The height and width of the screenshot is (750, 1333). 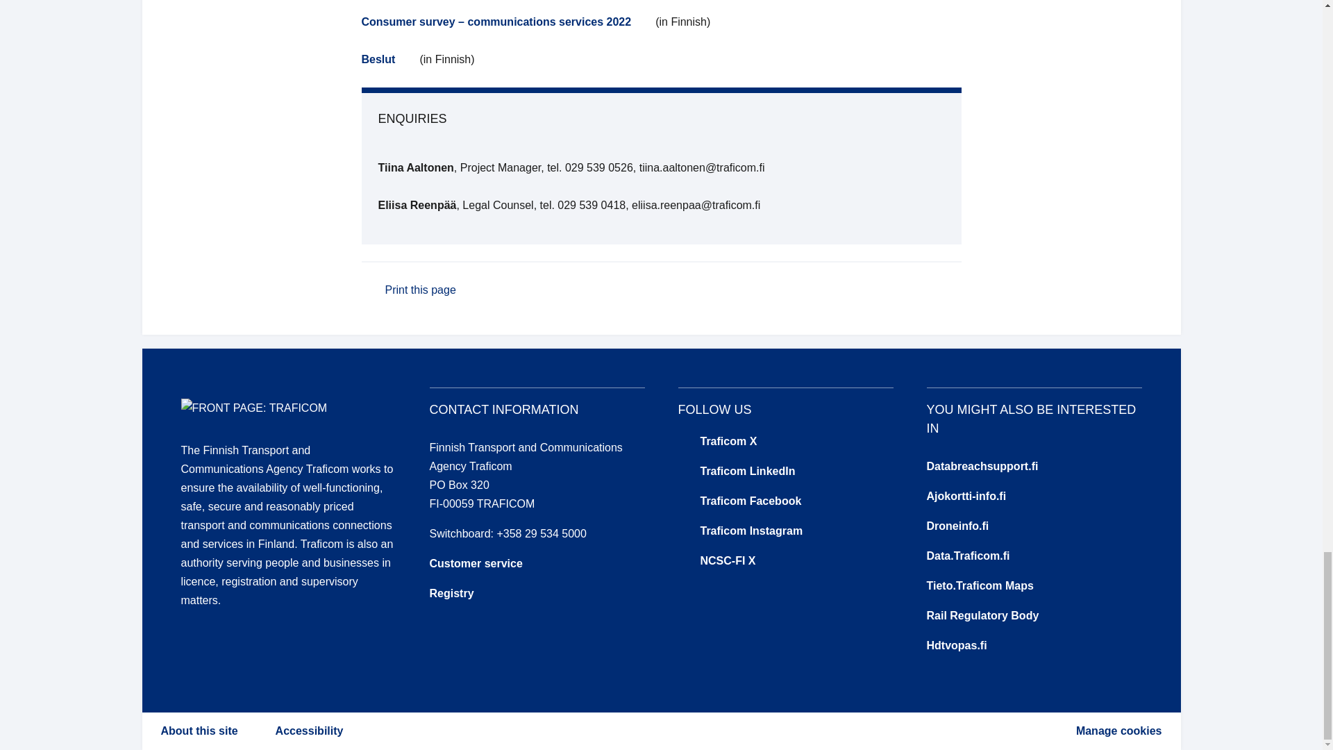 I want to click on Traficom LinkedIn, so click(x=785, y=471).